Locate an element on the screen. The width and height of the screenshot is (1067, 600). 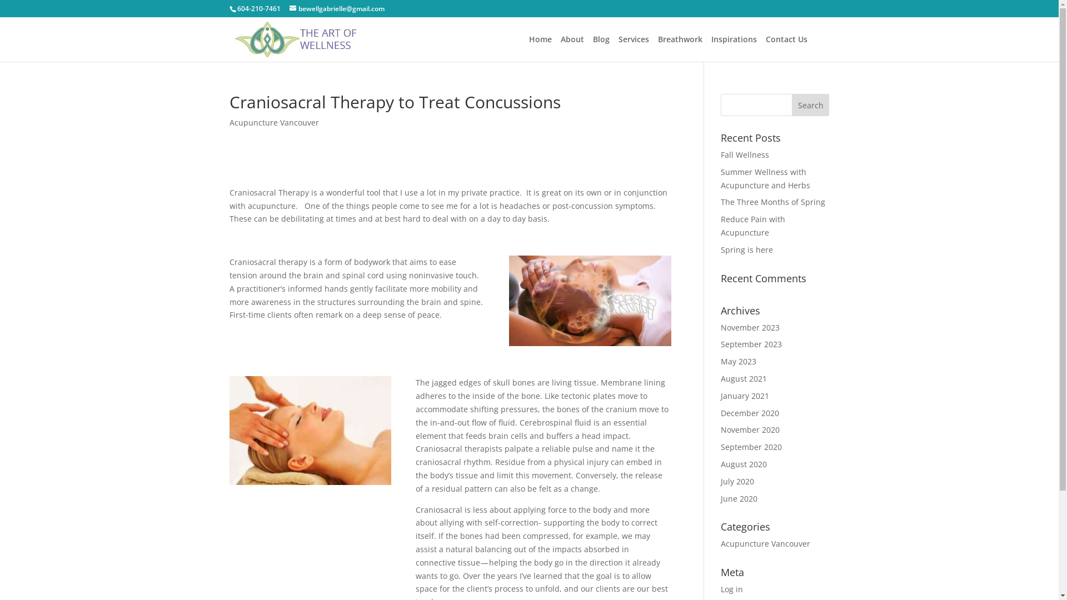
08-3-300x201 is located at coordinates (310, 431).